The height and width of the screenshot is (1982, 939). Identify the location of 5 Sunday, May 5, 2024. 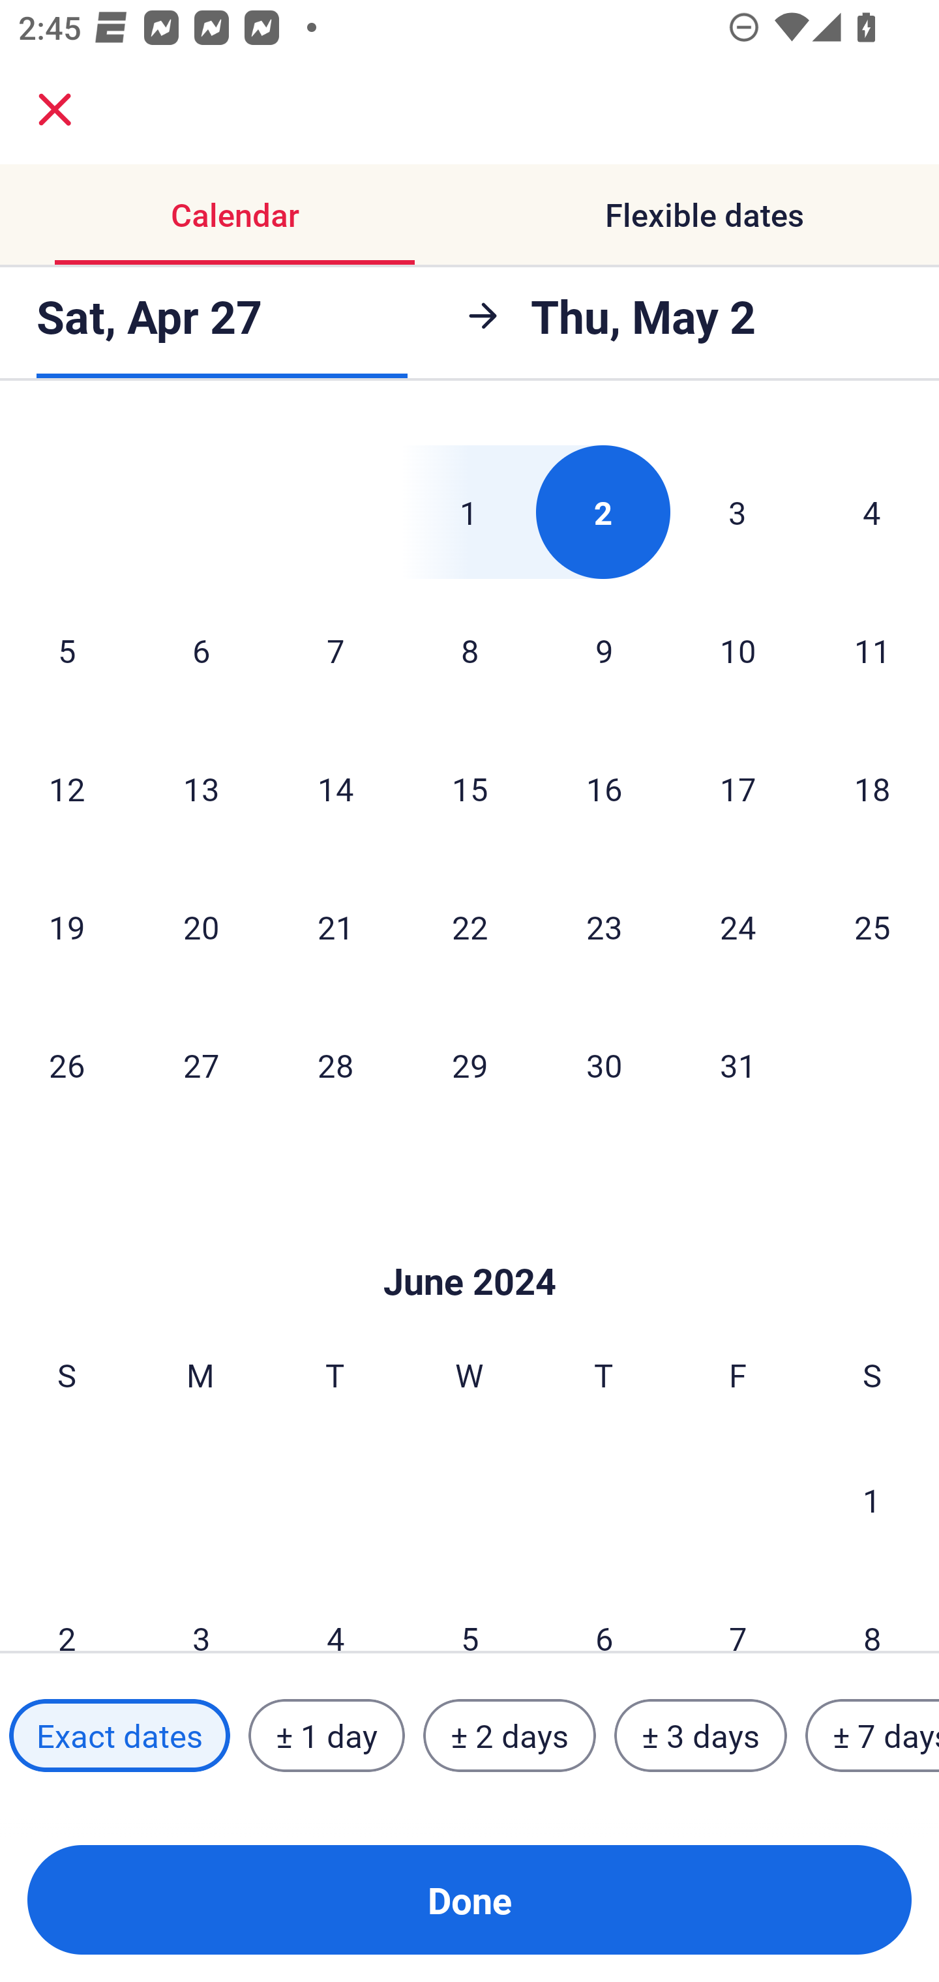
(67, 649).